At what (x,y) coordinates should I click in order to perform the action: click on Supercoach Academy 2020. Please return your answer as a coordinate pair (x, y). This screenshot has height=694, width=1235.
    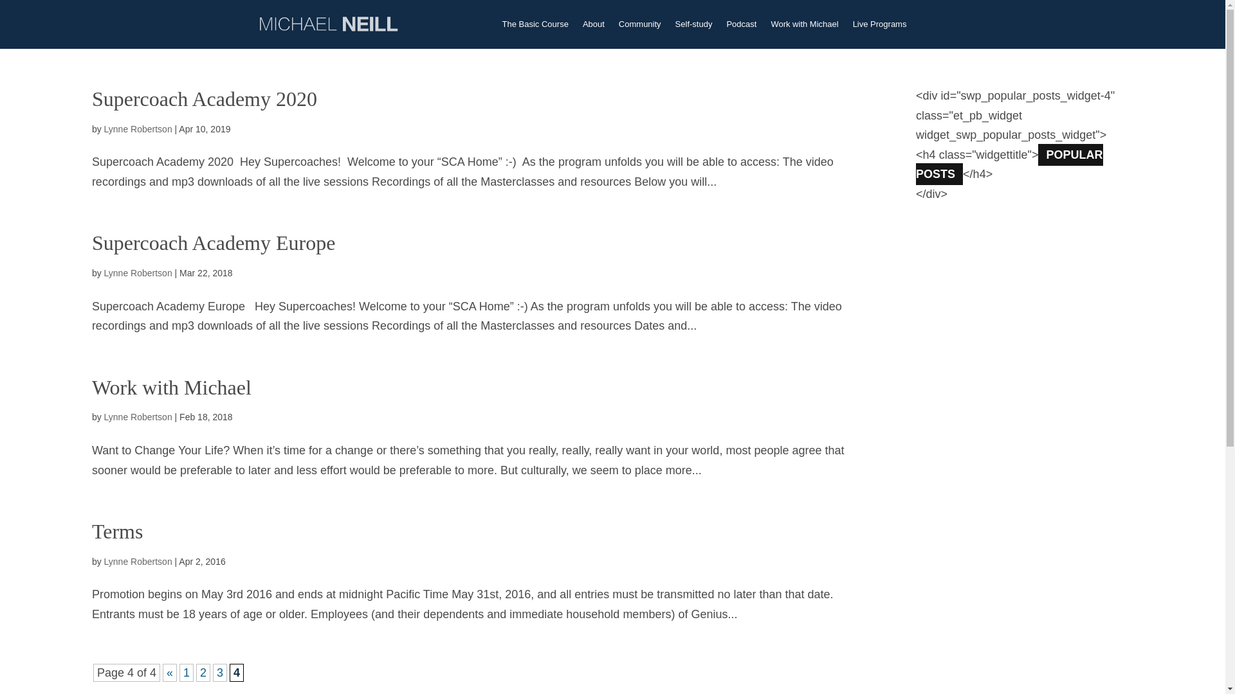
    Looking at the image, I should click on (205, 99).